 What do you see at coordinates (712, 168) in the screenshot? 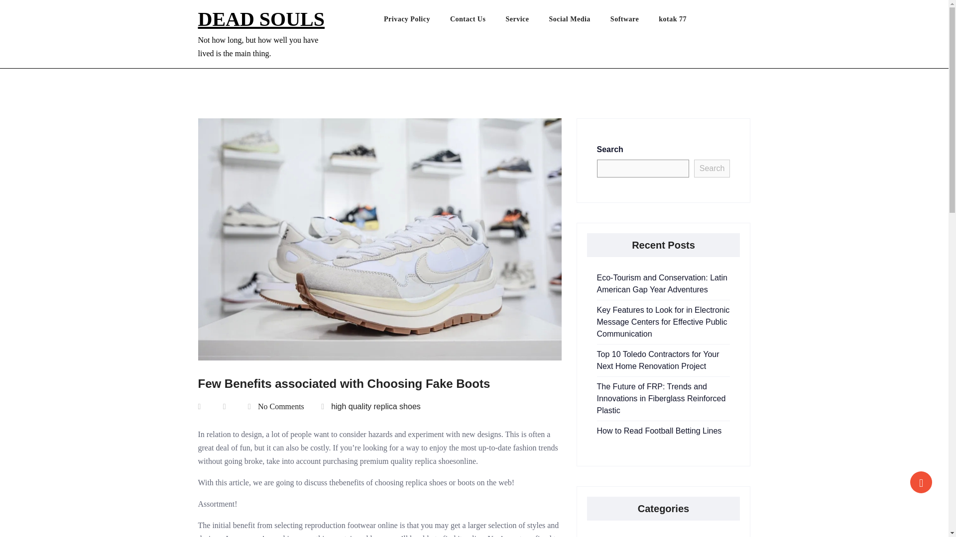
I see `Search` at bounding box center [712, 168].